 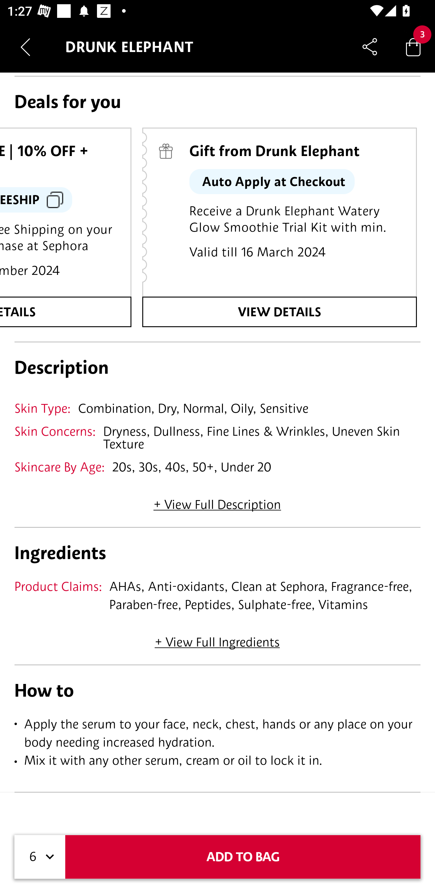 I want to click on VIEW DETAILS, so click(x=279, y=312).